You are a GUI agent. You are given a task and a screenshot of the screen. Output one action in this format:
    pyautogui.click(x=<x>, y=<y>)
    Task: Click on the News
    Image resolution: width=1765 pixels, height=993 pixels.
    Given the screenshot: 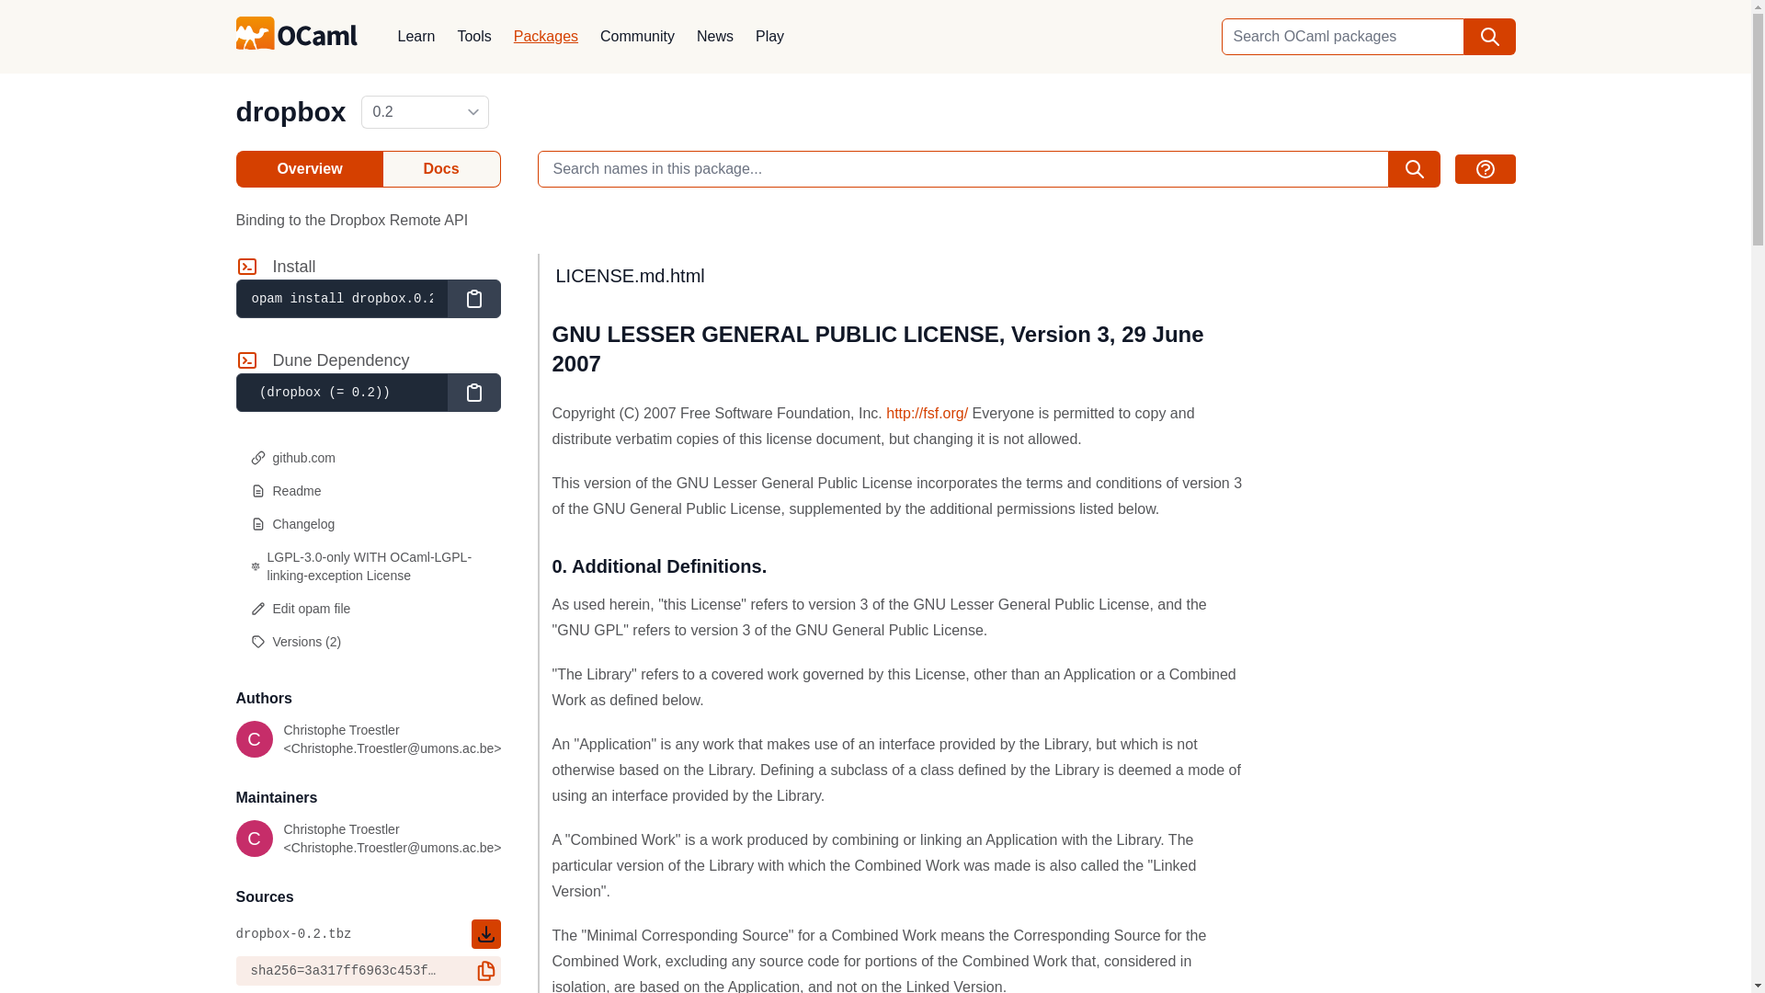 What is the action you would take?
    pyautogui.click(x=715, y=37)
    